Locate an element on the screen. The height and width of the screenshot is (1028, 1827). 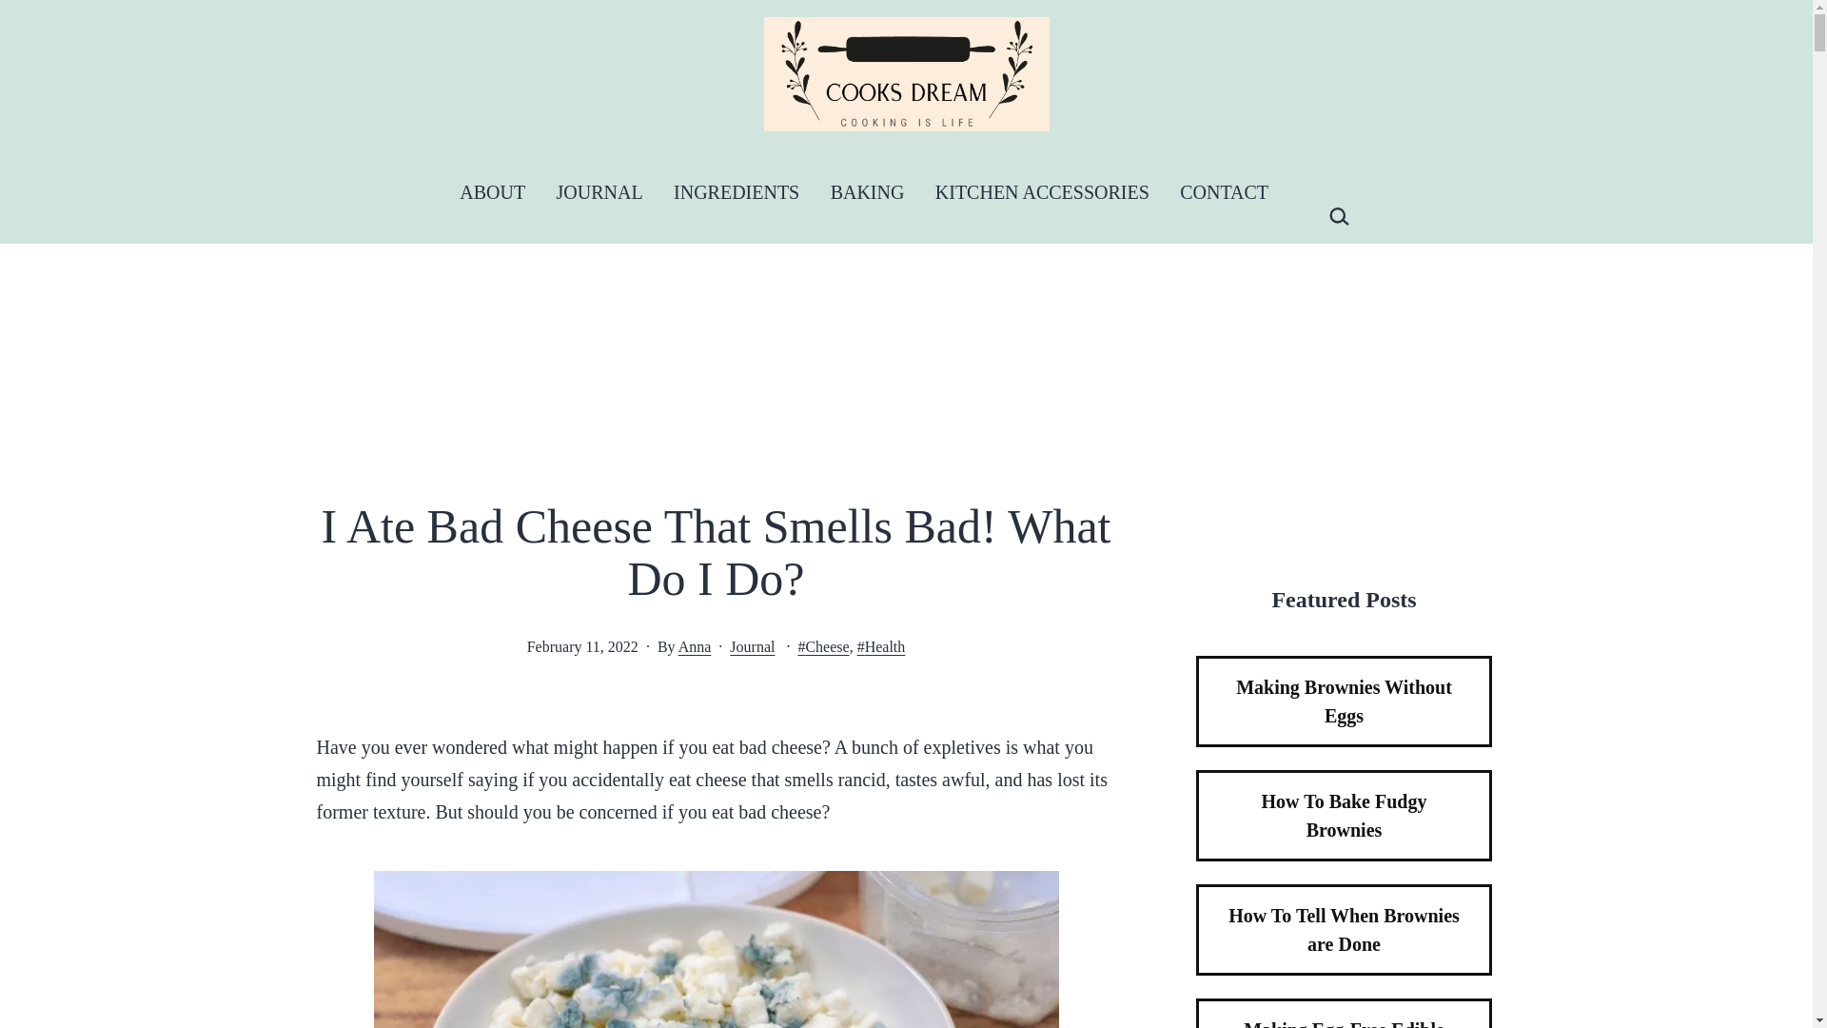
Anna is located at coordinates (695, 645).